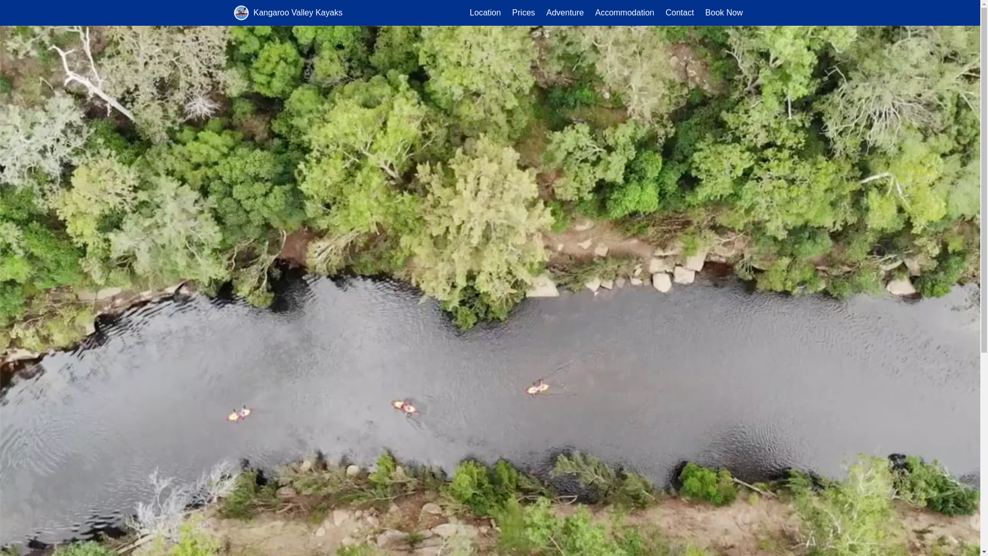 The image size is (988, 556). Describe the element at coordinates (725, 13) in the screenshot. I see `Book Now` at that location.